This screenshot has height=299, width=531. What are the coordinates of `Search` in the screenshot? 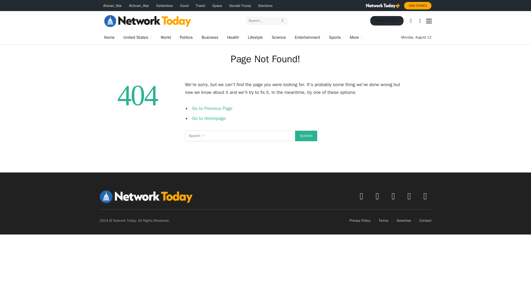 It's located at (306, 136).